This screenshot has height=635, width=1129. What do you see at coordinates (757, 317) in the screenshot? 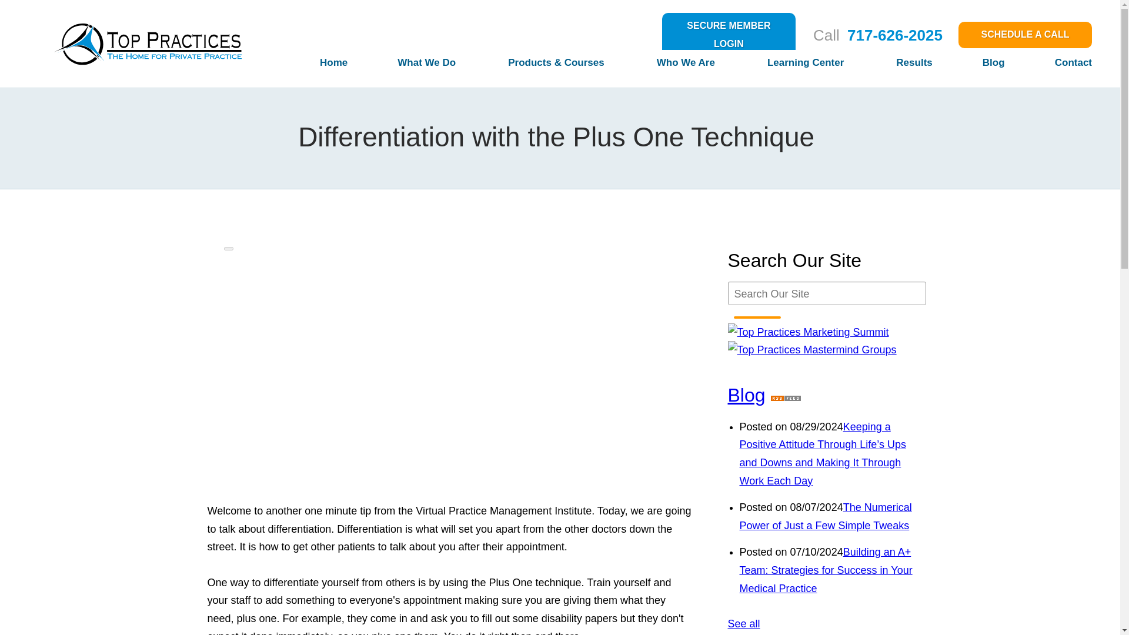
I see `Search` at bounding box center [757, 317].